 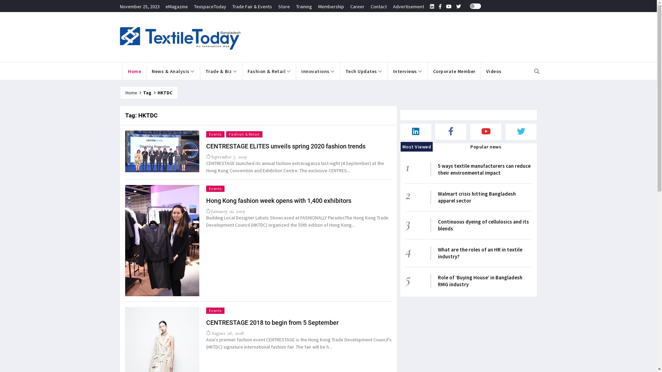 What do you see at coordinates (417, 147) in the screenshot?
I see `Most Viewed` at bounding box center [417, 147].